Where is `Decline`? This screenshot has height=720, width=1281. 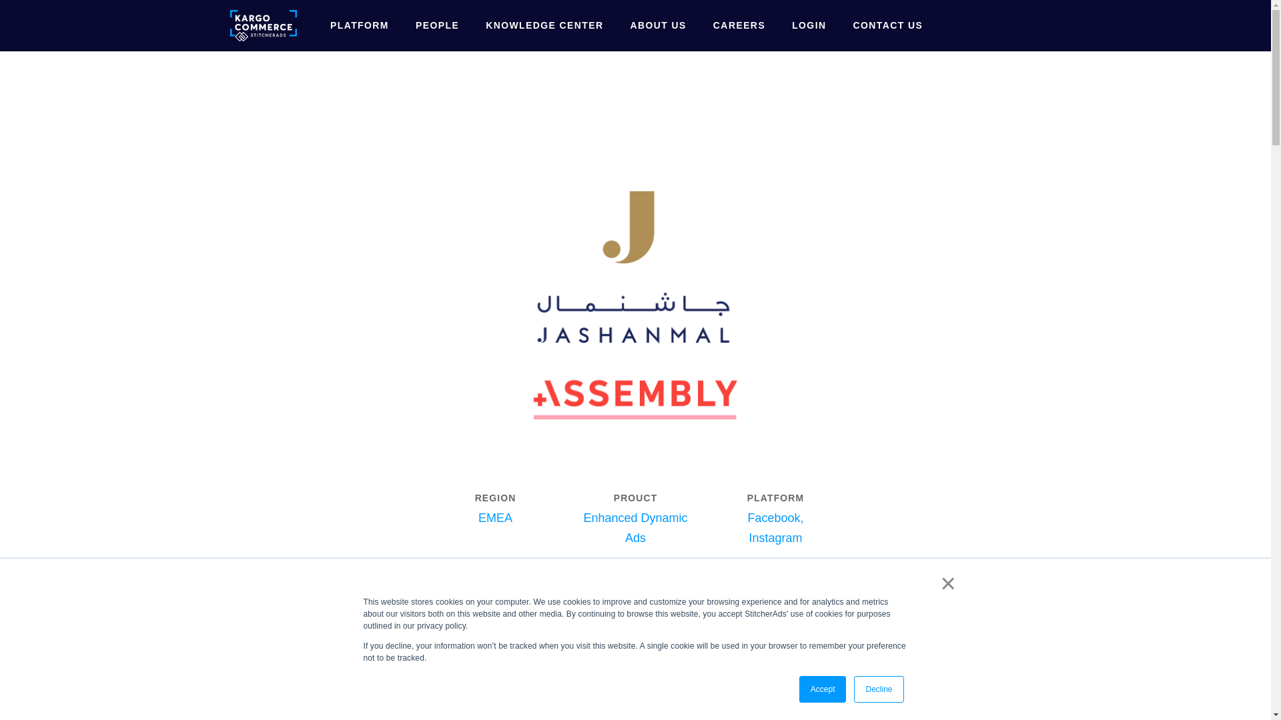
Decline is located at coordinates (878, 689).